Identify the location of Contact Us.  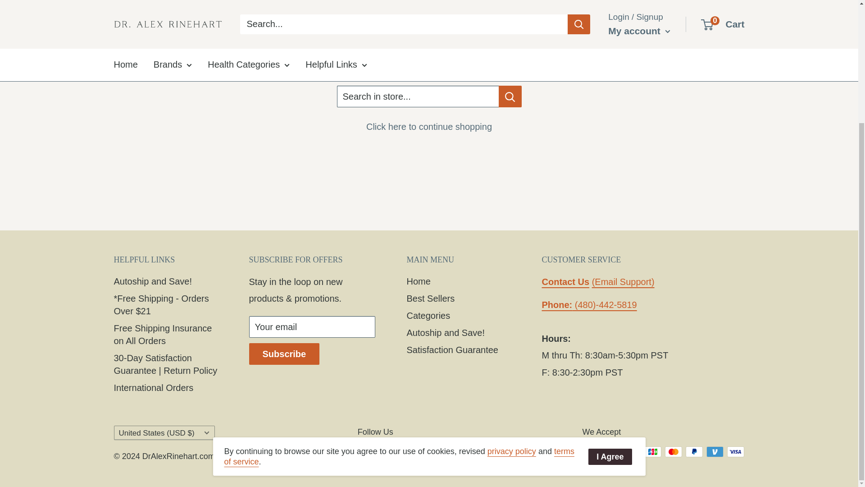
(565, 282).